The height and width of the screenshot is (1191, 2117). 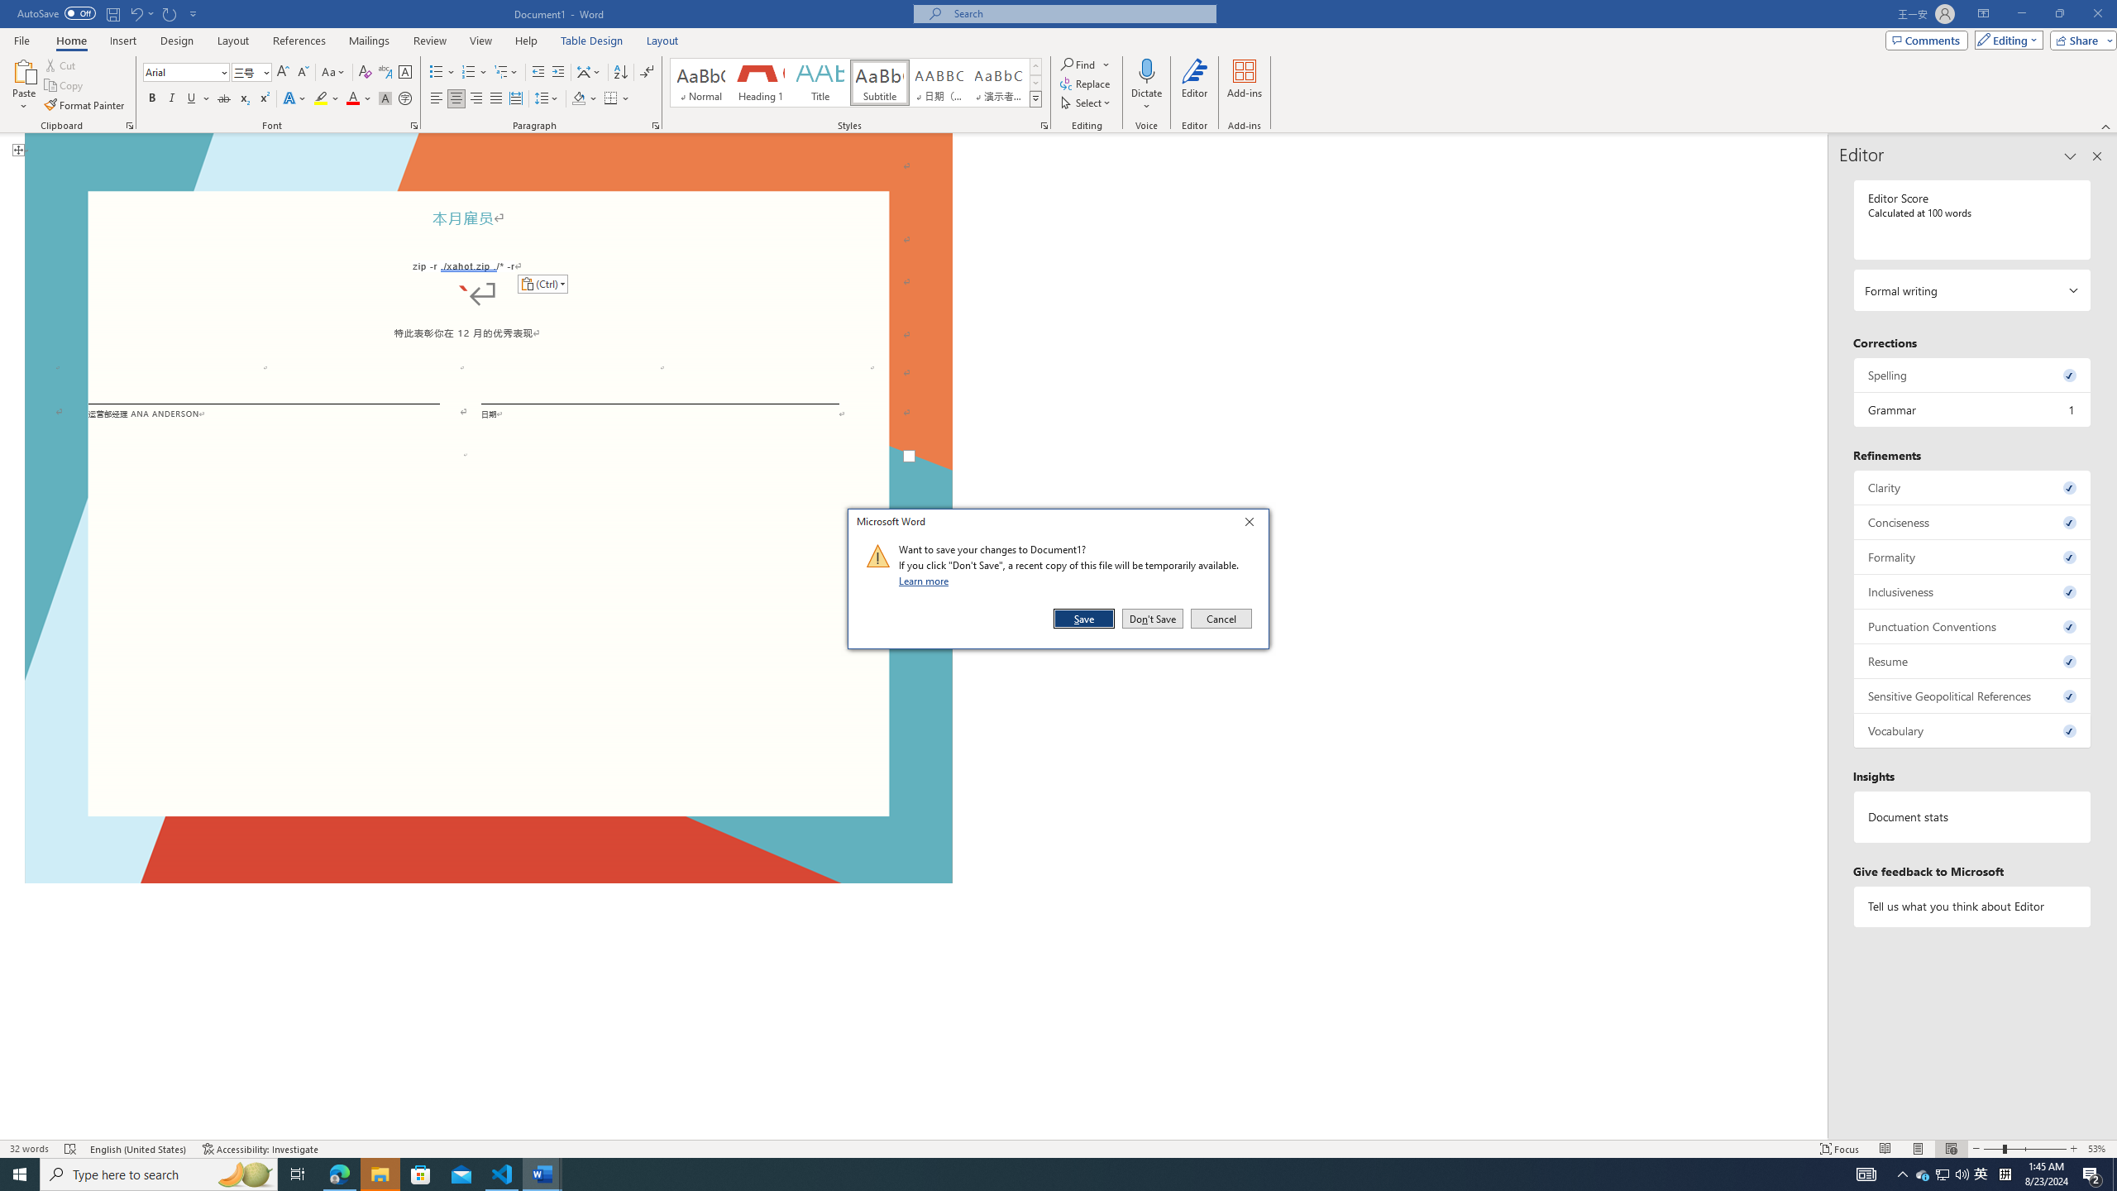 I want to click on Editor, so click(x=1194, y=85).